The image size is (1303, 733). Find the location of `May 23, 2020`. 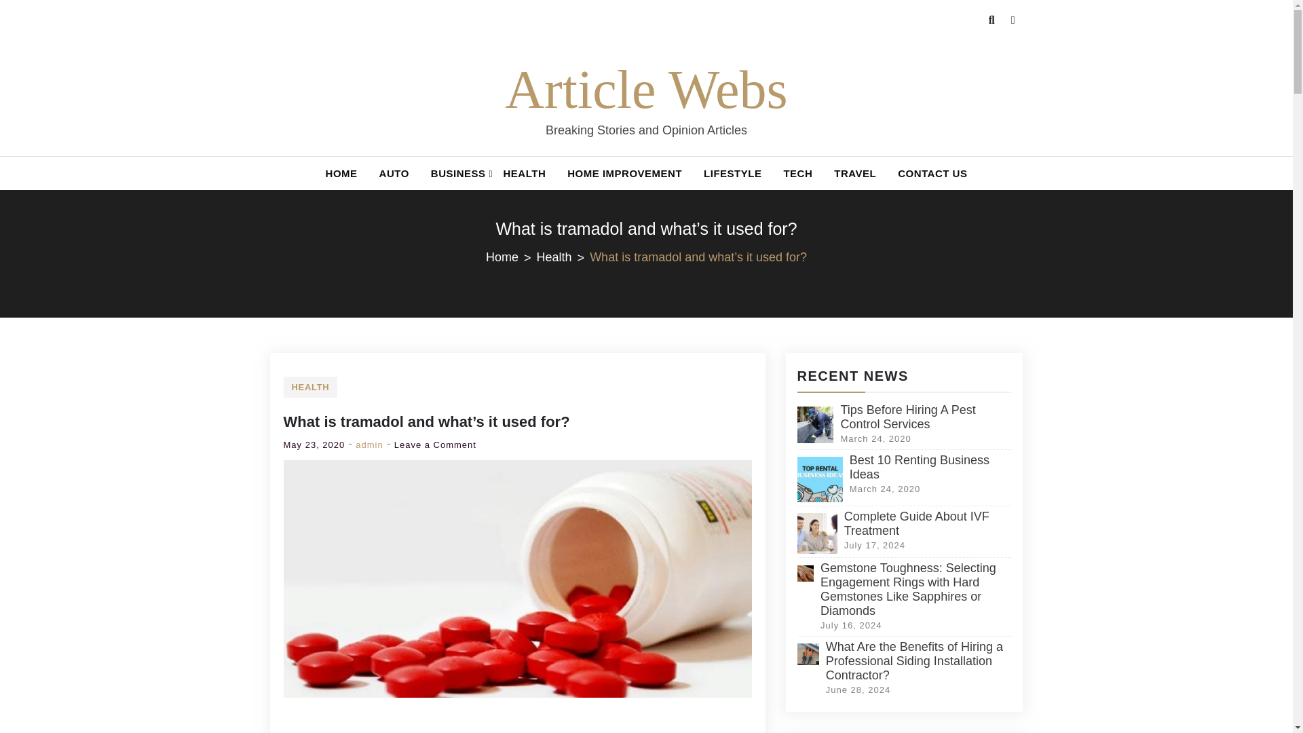

May 23, 2020 is located at coordinates (314, 445).